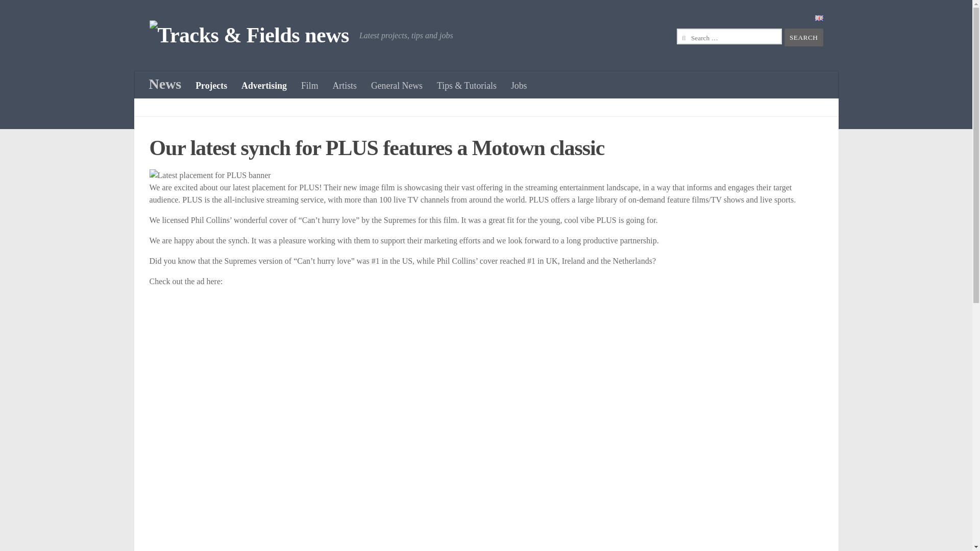  Describe the element at coordinates (309, 86) in the screenshot. I see `Film` at that location.